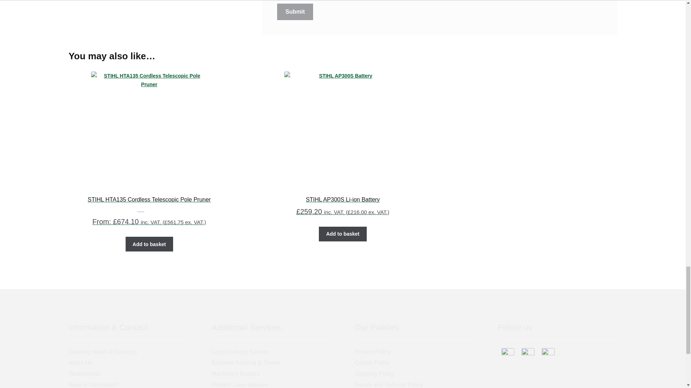 The height and width of the screenshot is (388, 691). What do you see at coordinates (507, 354) in the screenshot?
I see `Facebook` at bounding box center [507, 354].